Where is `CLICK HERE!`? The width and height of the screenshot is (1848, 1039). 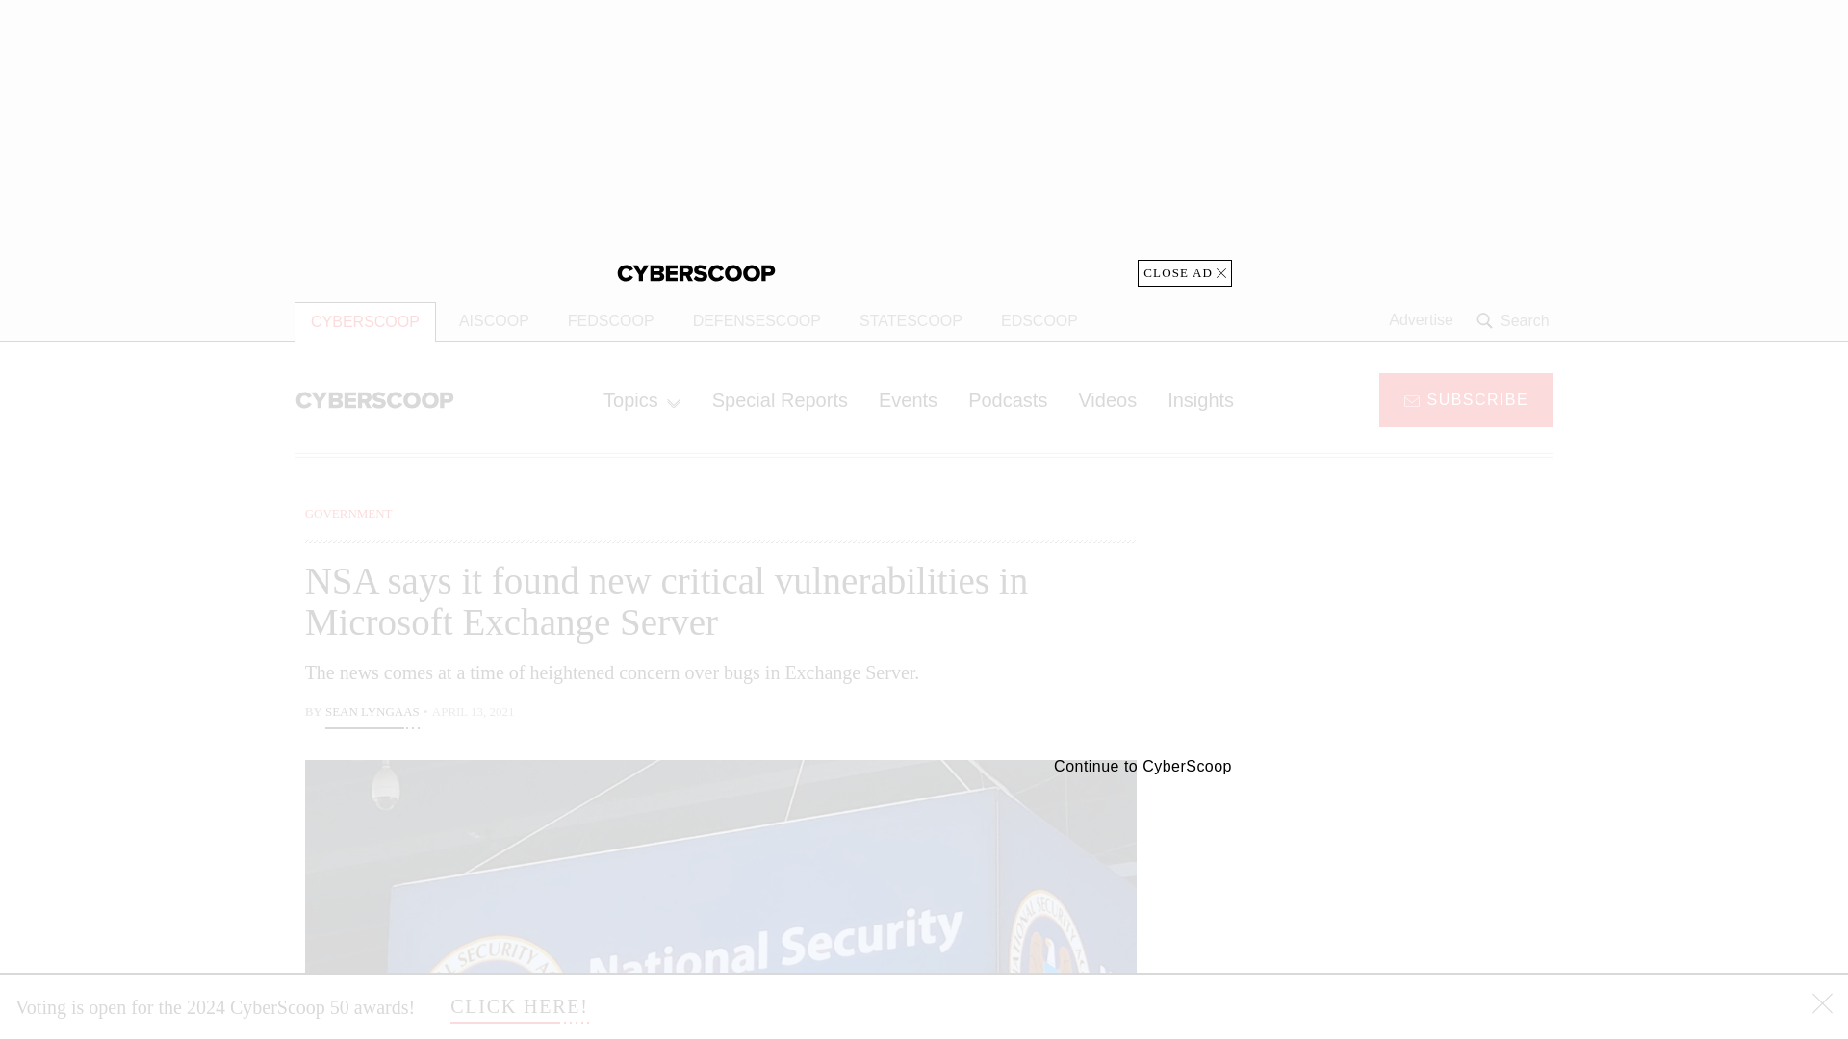 CLICK HERE! is located at coordinates (520, 1006).